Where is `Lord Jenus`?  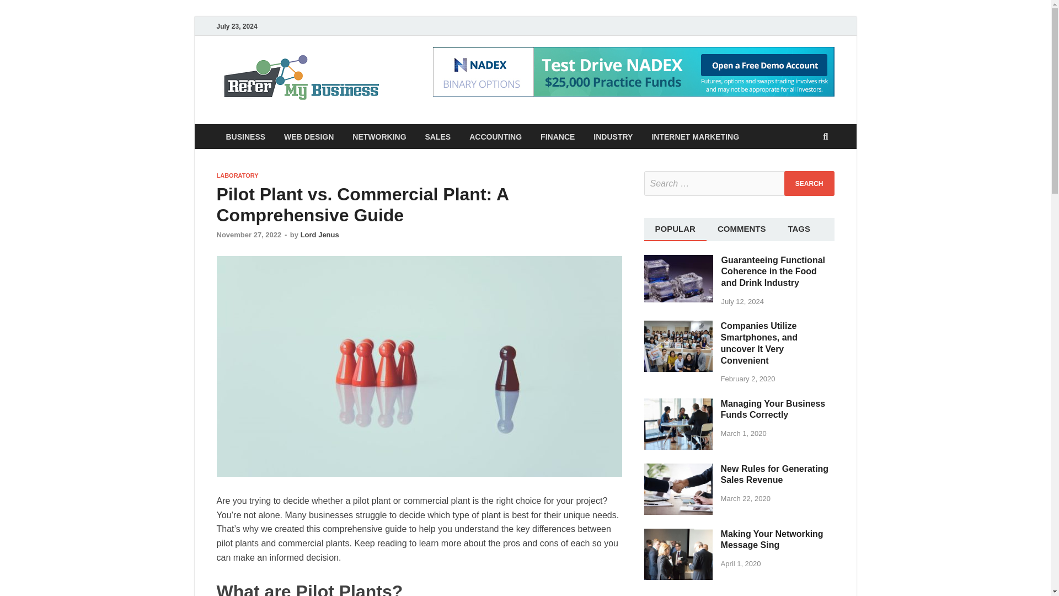
Lord Jenus is located at coordinates (320, 235).